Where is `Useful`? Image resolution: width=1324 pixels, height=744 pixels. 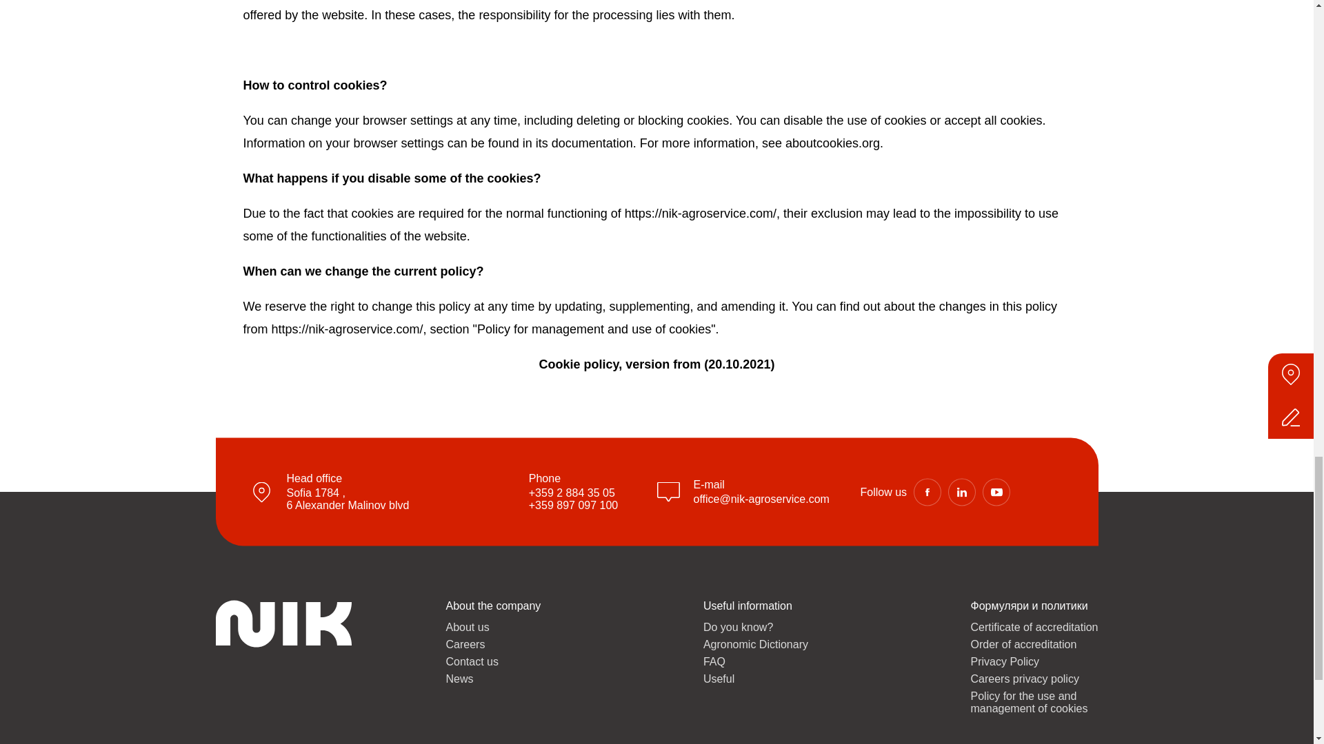
Useful is located at coordinates (1034, 661).